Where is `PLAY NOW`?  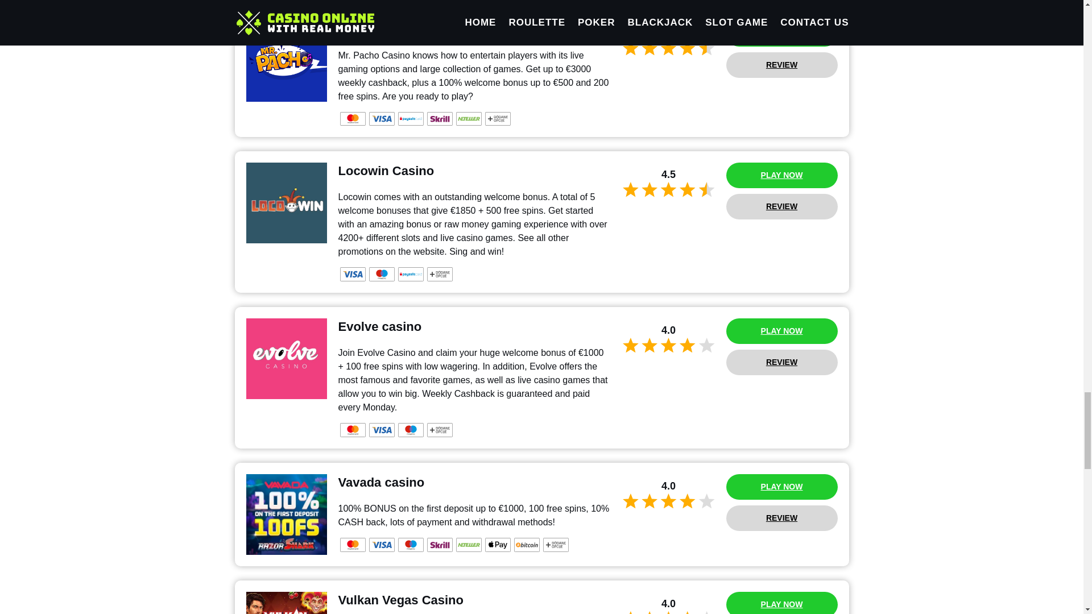 PLAY NOW is located at coordinates (781, 34).